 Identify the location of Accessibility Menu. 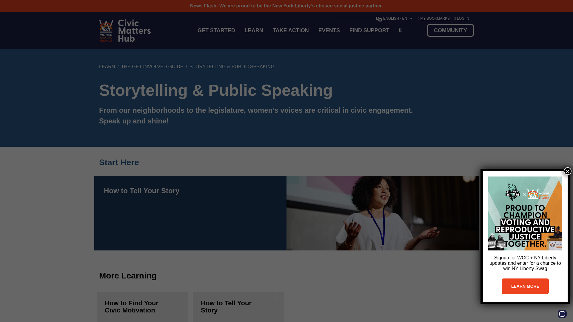
(562, 314).